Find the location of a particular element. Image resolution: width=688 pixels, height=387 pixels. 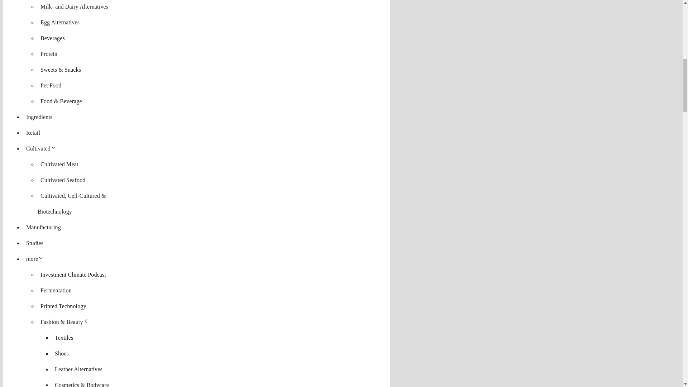

Cultivated Seafood is located at coordinates (63, 180).